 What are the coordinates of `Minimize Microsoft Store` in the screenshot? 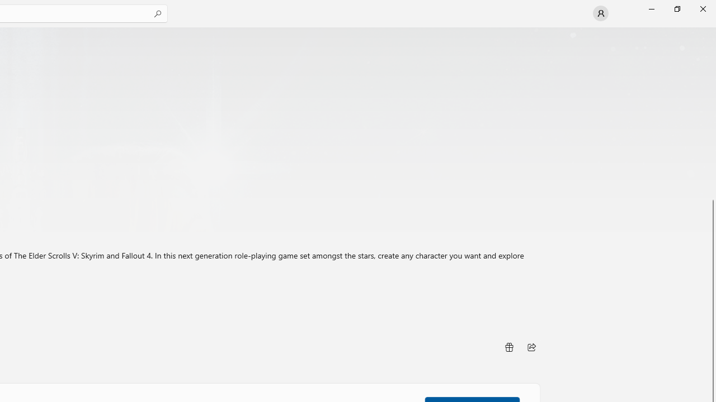 It's located at (651, 9).